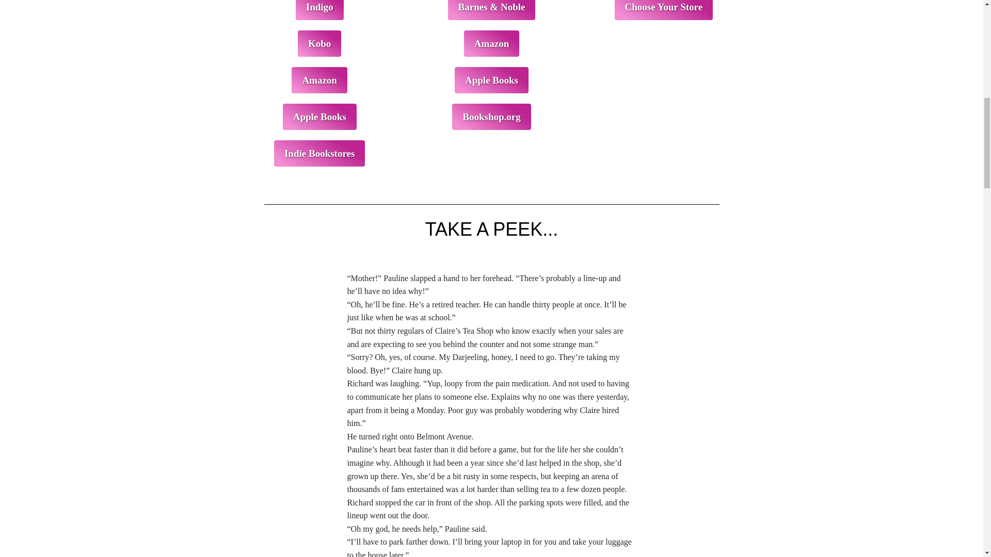 This screenshot has height=557, width=991. What do you see at coordinates (319, 80) in the screenshot?
I see `Amazon` at bounding box center [319, 80].